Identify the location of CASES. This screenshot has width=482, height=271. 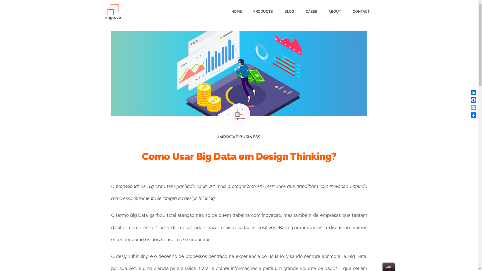
(311, 12).